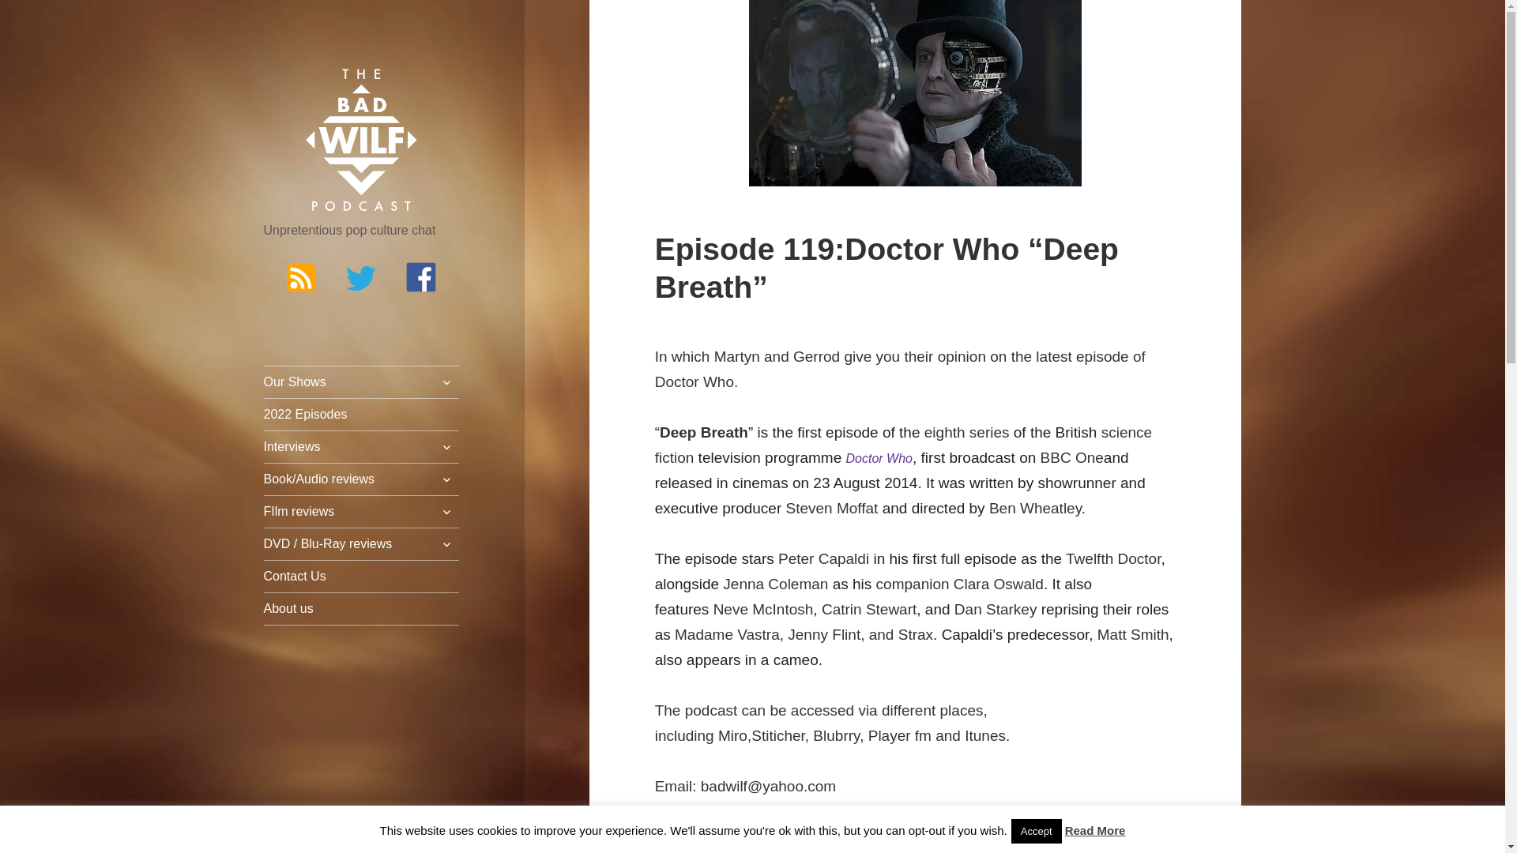 The height and width of the screenshot is (853, 1517). Describe the element at coordinates (421, 276) in the screenshot. I see `Bad Wilf Facebook Page` at that location.